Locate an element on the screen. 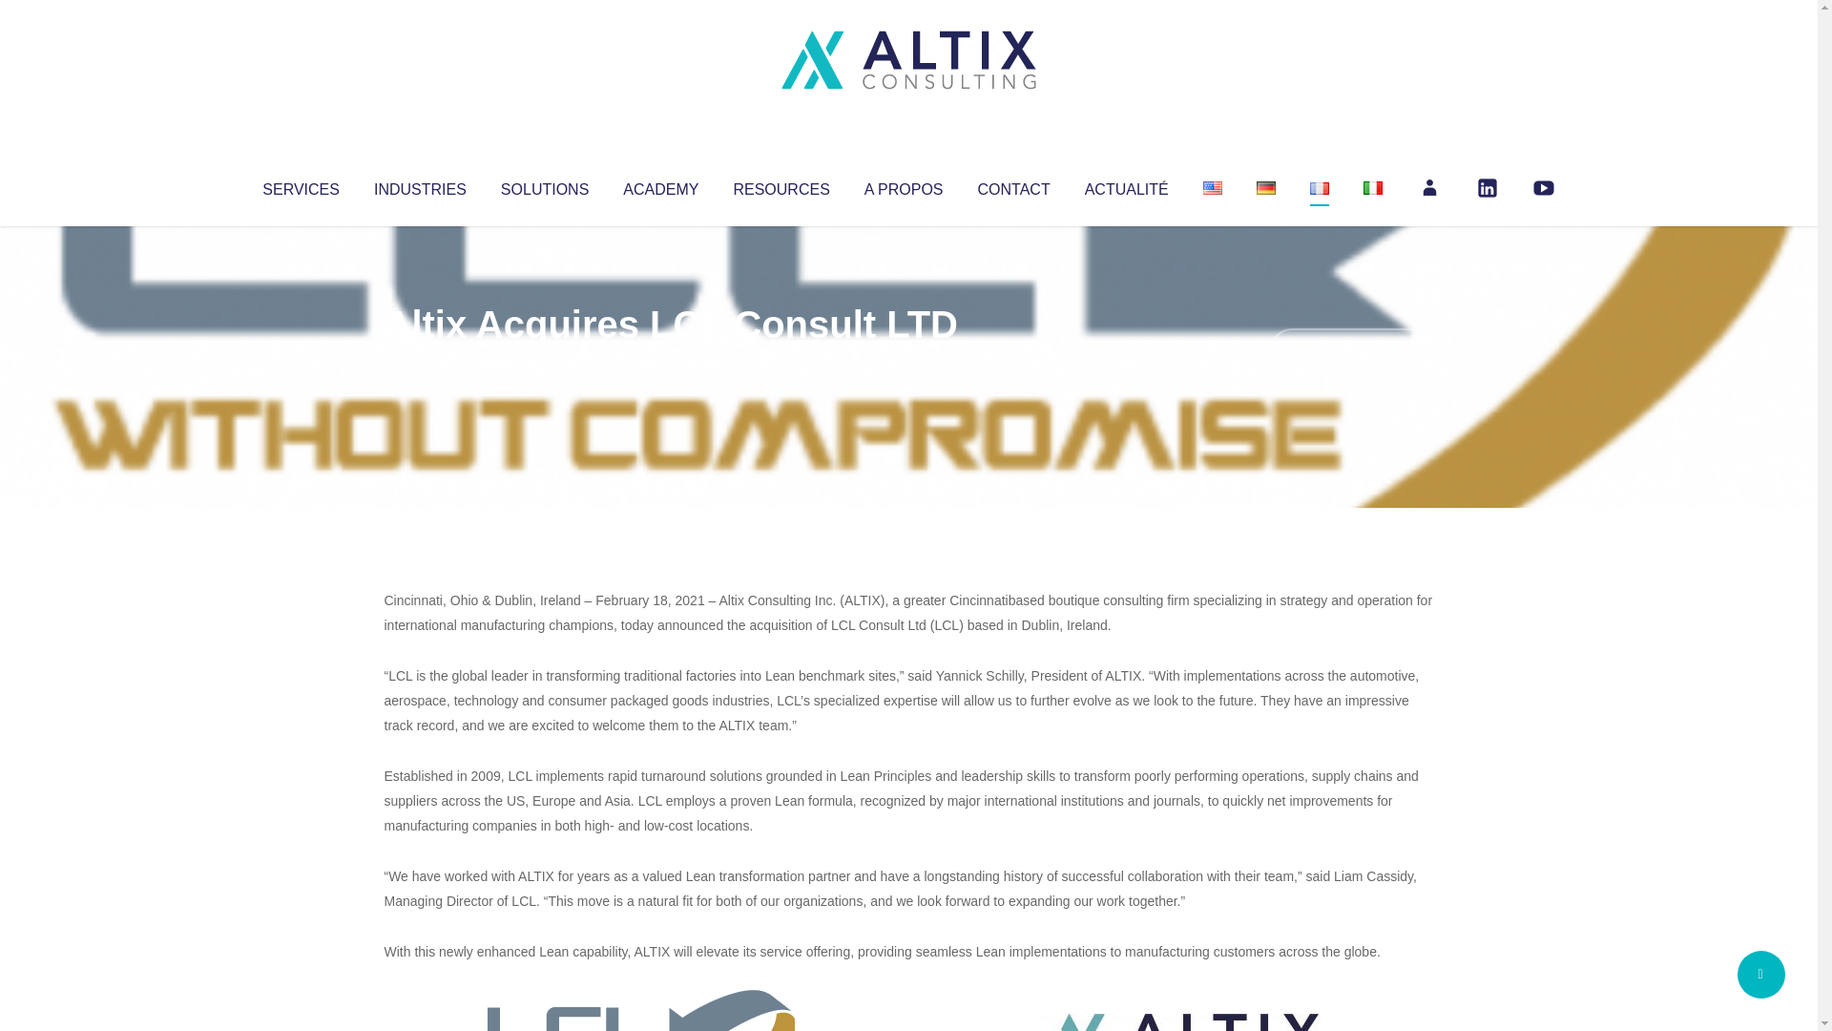  RESOURCES is located at coordinates (781, 185).